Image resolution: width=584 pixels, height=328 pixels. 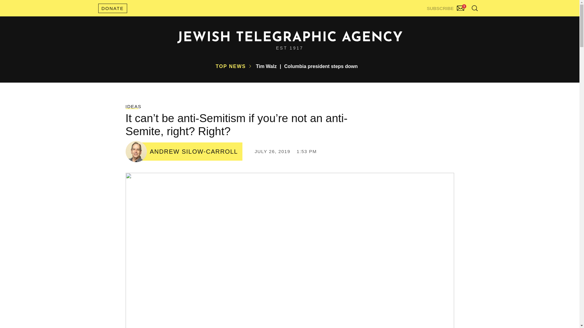 I want to click on SEARCH TOGGLESEARCH TOGGLE, so click(x=474, y=8).